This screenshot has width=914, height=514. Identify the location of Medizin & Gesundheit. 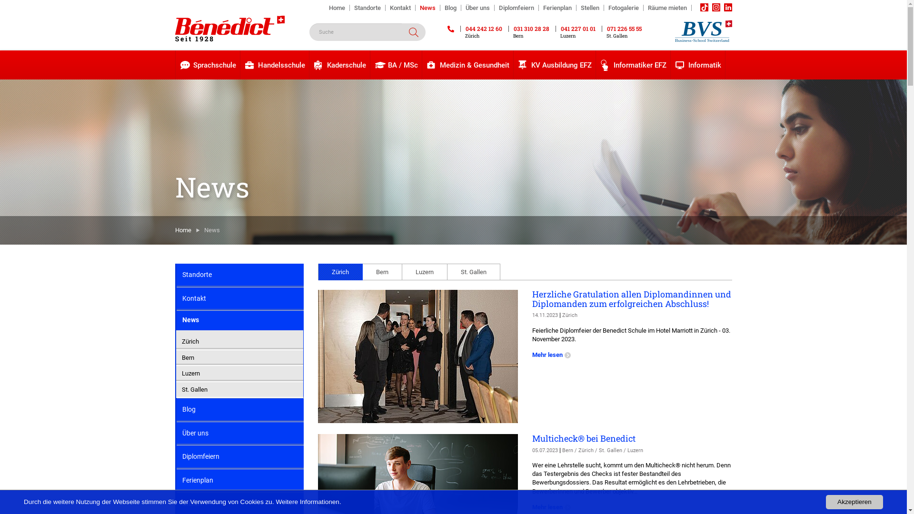
(467, 65).